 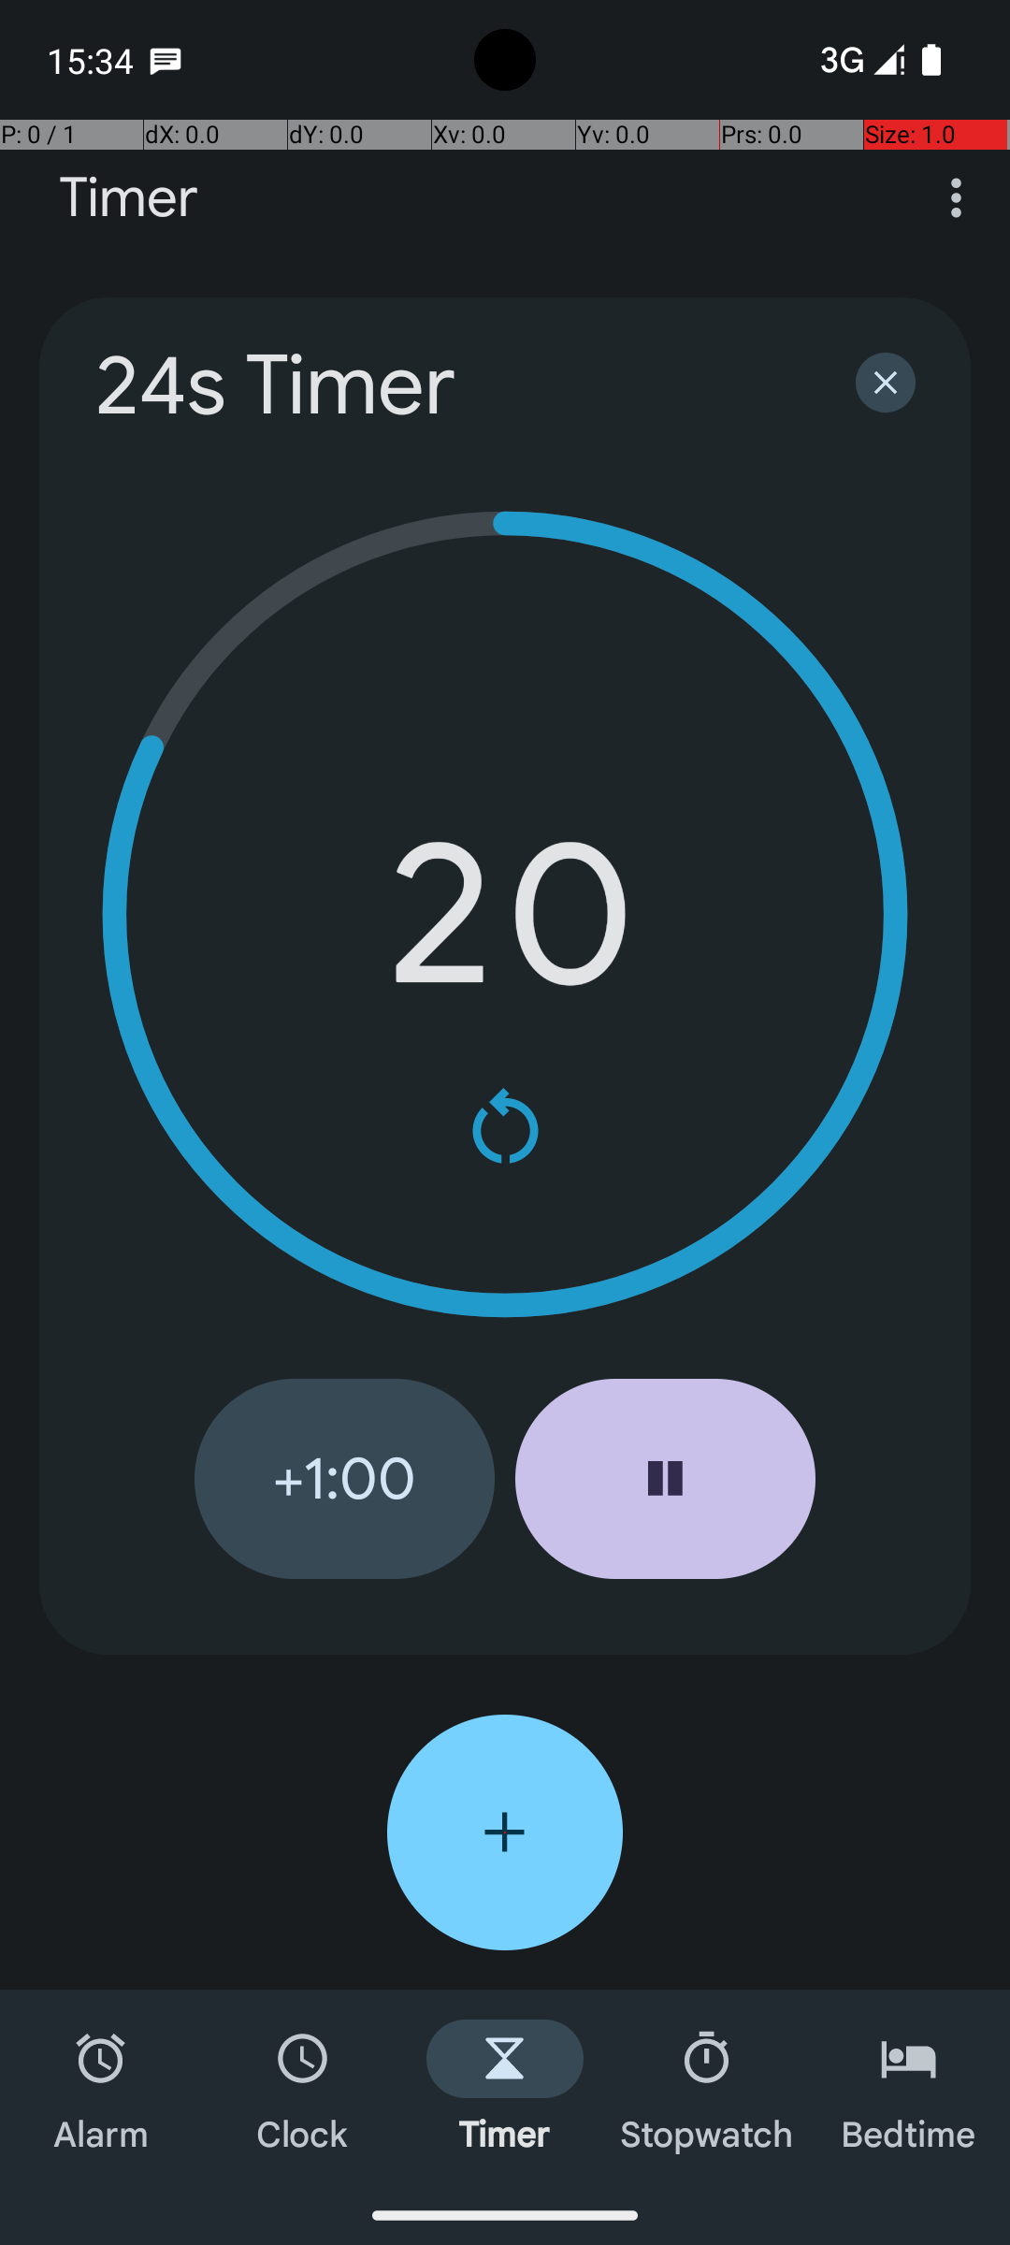 What do you see at coordinates (344, 1479) in the screenshot?
I see `+1:00` at bounding box center [344, 1479].